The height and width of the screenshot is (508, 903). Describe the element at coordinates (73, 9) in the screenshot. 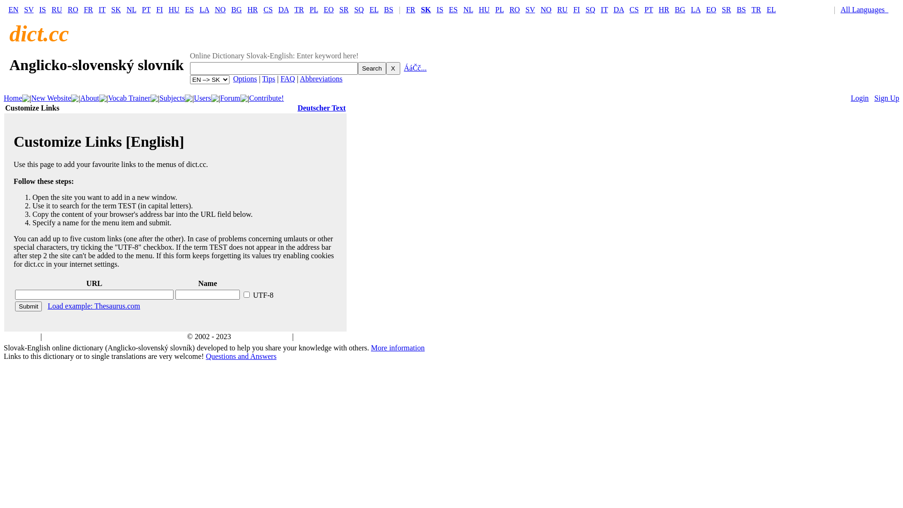

I see `RO` at that location.